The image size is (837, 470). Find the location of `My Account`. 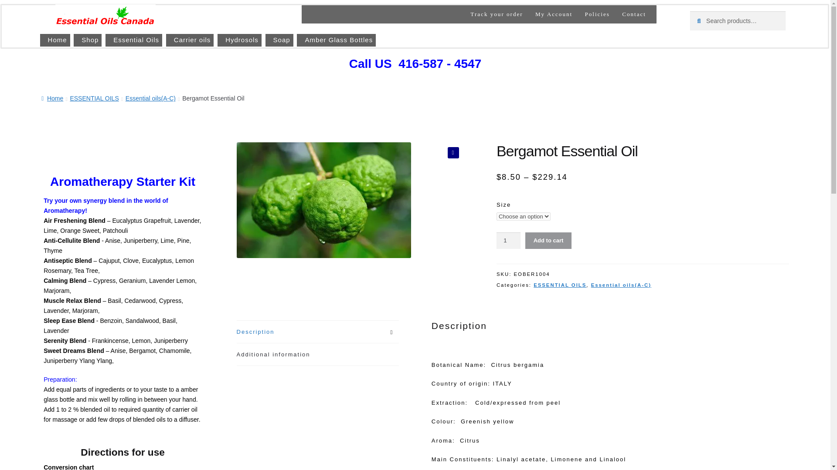

My Account is located at coordinates (554, 14).